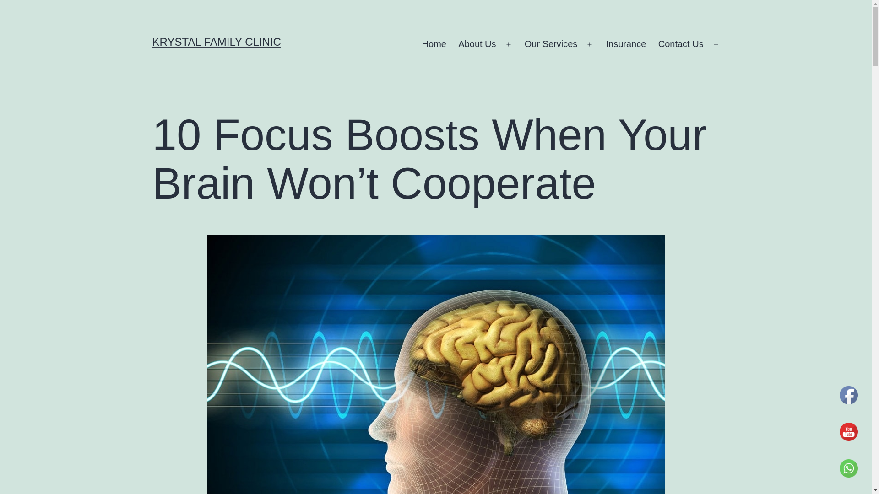 This screenshot has height=494, width=879. What do you see at coordinates (680, 44) in the screenshot?
I see `Contact Us` at bounding box center [680, 44].